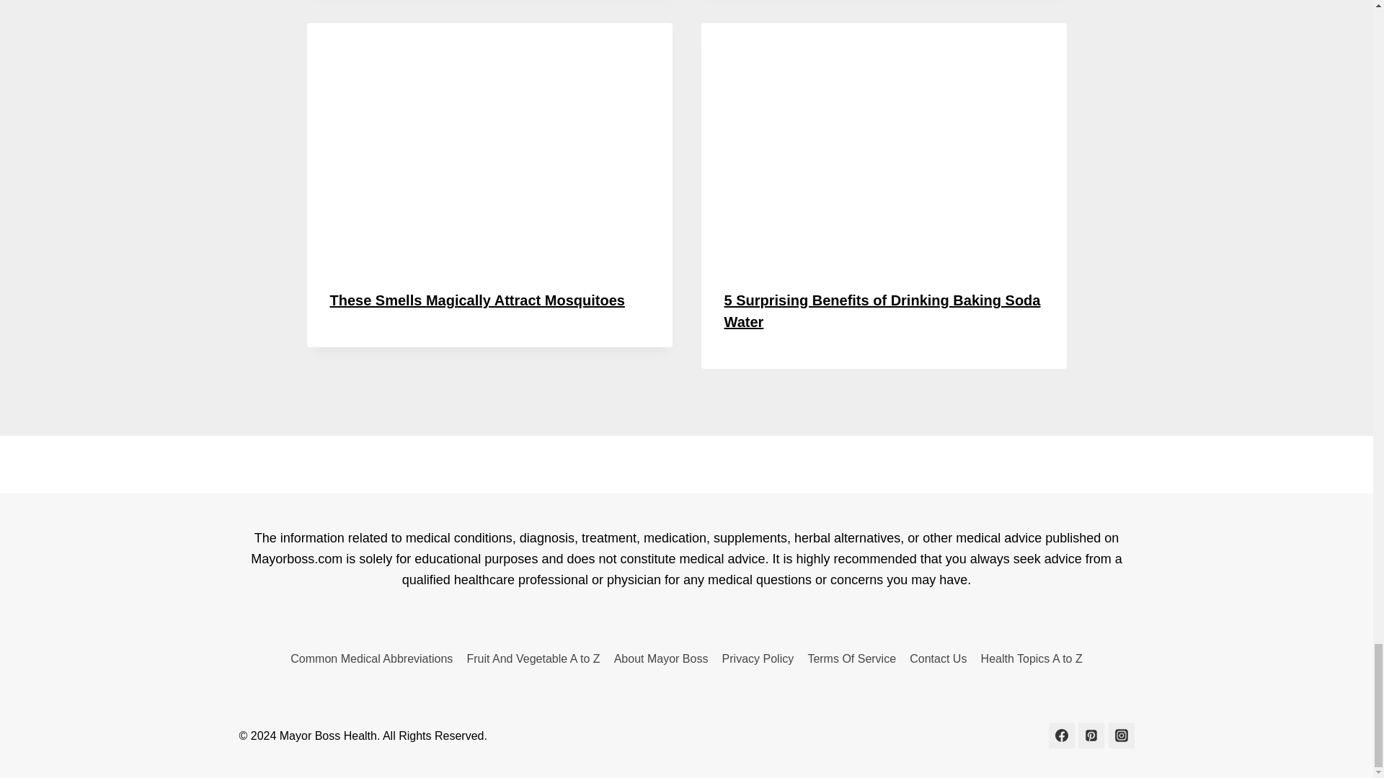 The width and height of the screenshot is (1384, 778). What do you see at coordinates (1032, 658) in the screenshot?
I see `Health Topics A to Z` at bounding box center [1032, 658].